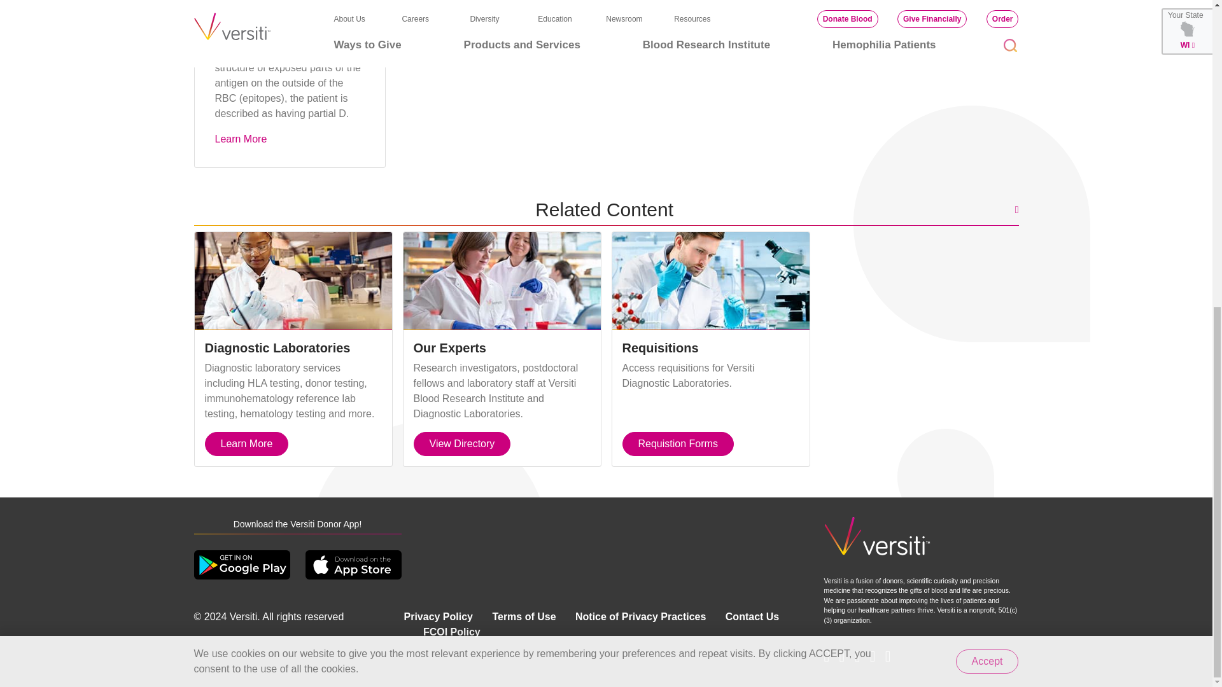  What do you see at coordinates (293, 281) in the screenshot?
I see `Diagnostic Laboratories` at bounding box center [293, 281].